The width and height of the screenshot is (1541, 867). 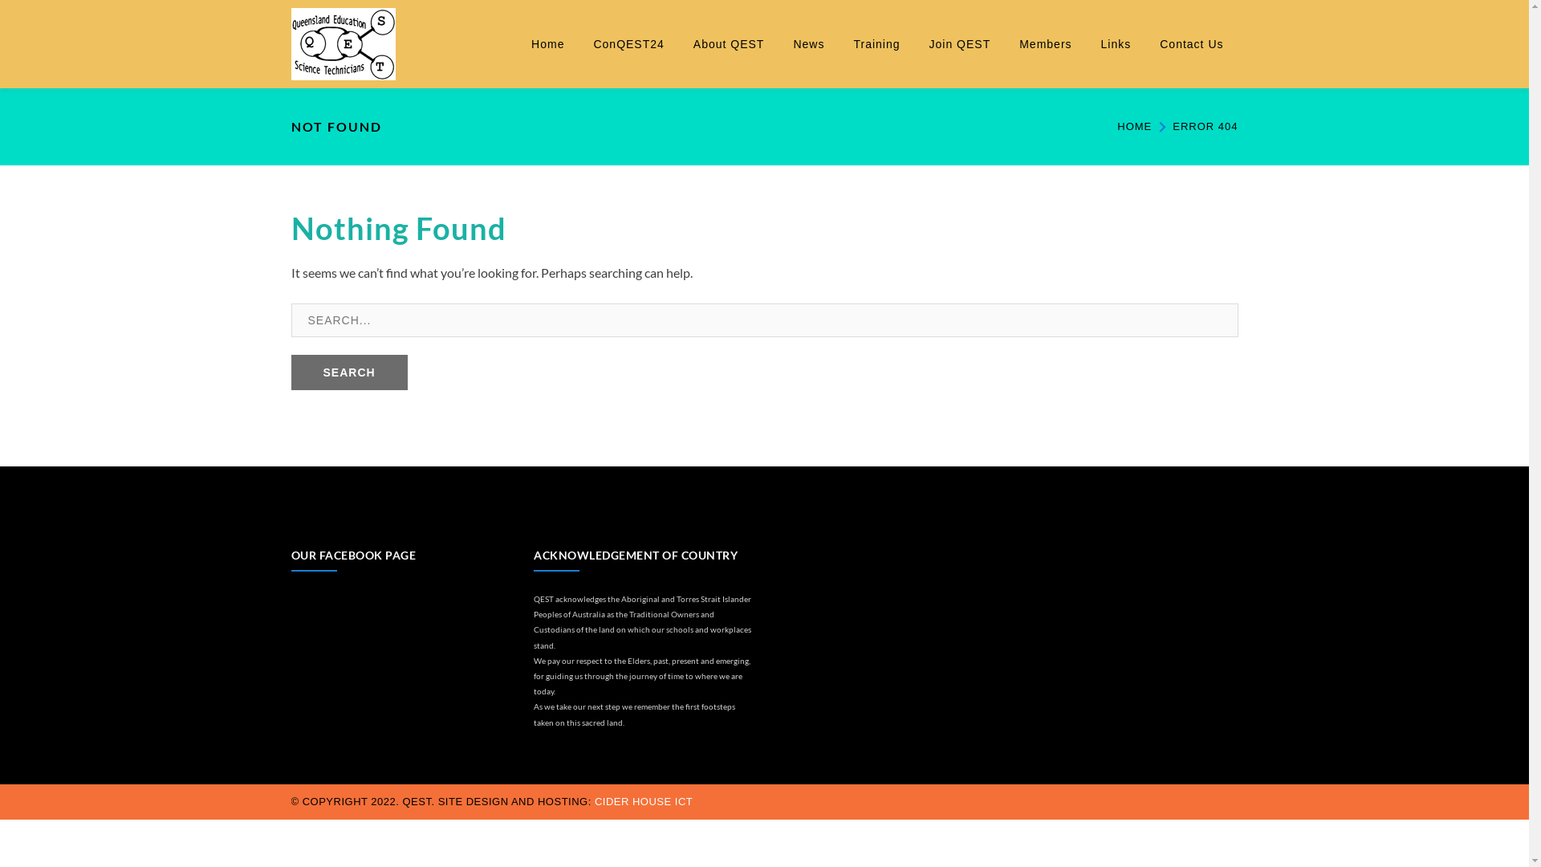 I want to click on ConQEST24, so click(x=628, y=44).